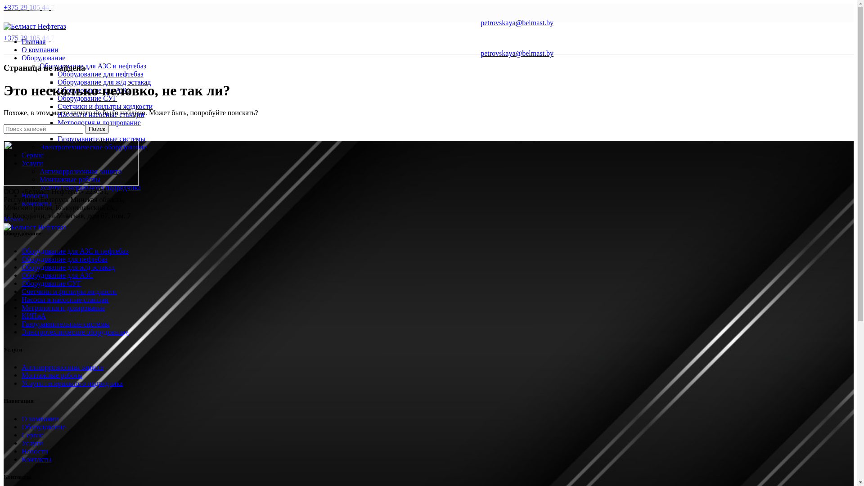  Describe the element at coordinates (517, 22) in the screenshot. I see `petrovskaya@belmast.by` at that location.